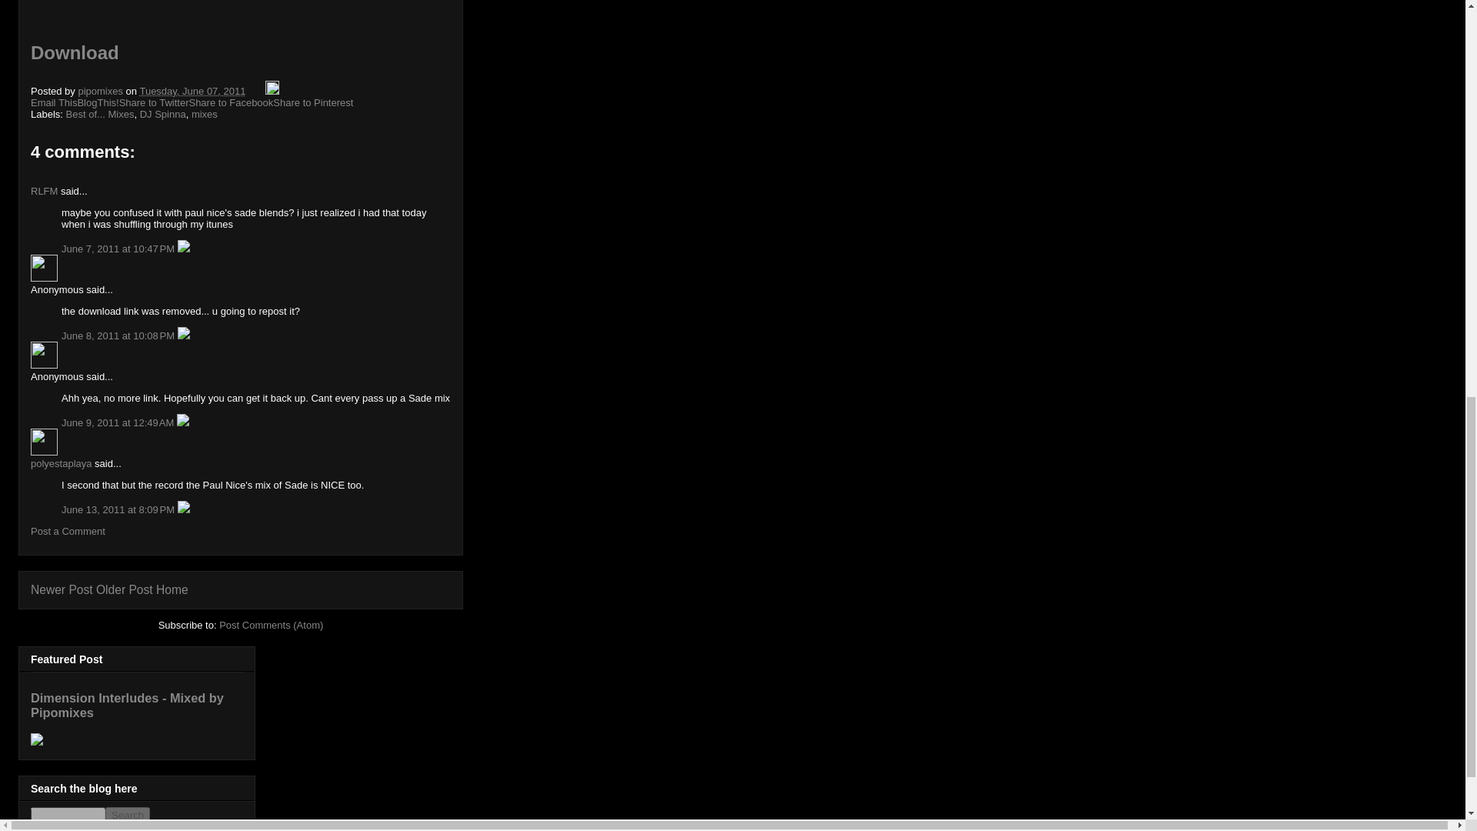 The height and width of the screenshot is (831, 1477). What do you see at coordinates (183, 249) in the screenshot?
I see `Delete Comment` at bounding box center [183, 249].